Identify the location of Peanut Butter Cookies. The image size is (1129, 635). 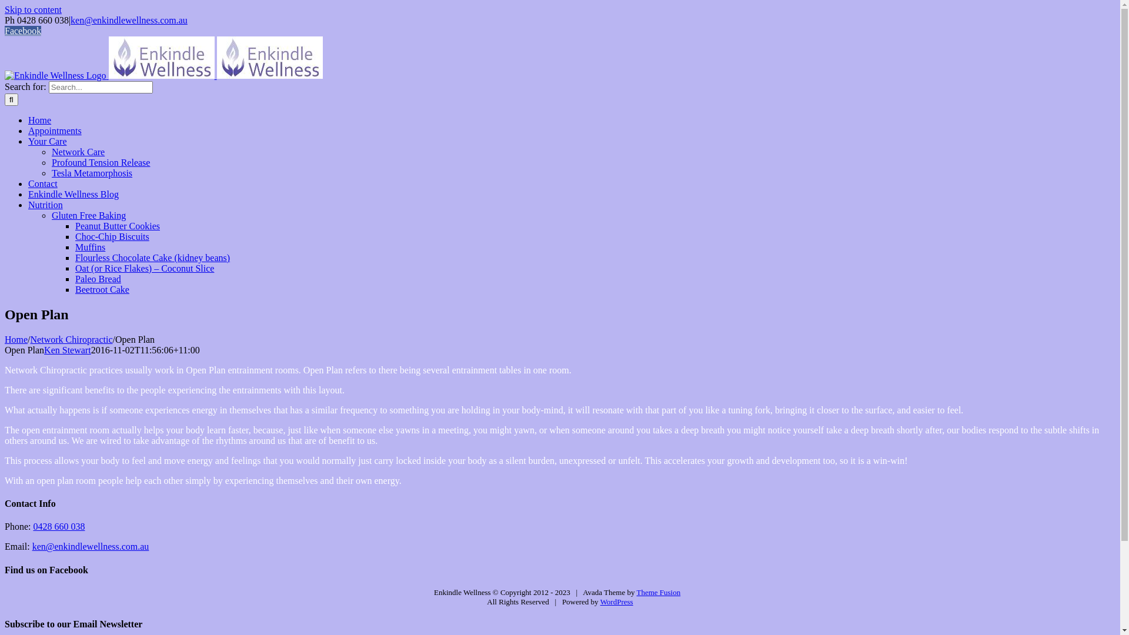
(118, 226).